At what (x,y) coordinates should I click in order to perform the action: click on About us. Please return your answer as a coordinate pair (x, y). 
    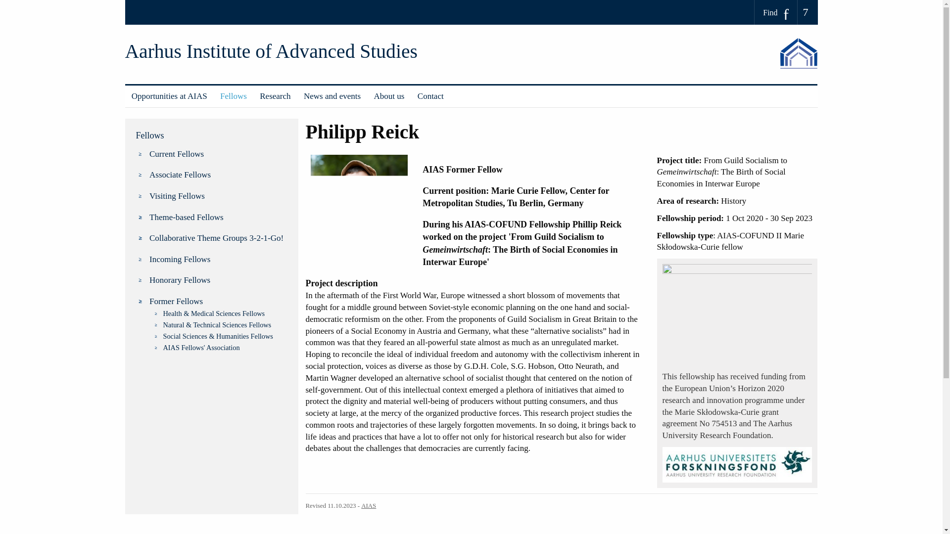
    Looking at the image, I should click on (388, 96).